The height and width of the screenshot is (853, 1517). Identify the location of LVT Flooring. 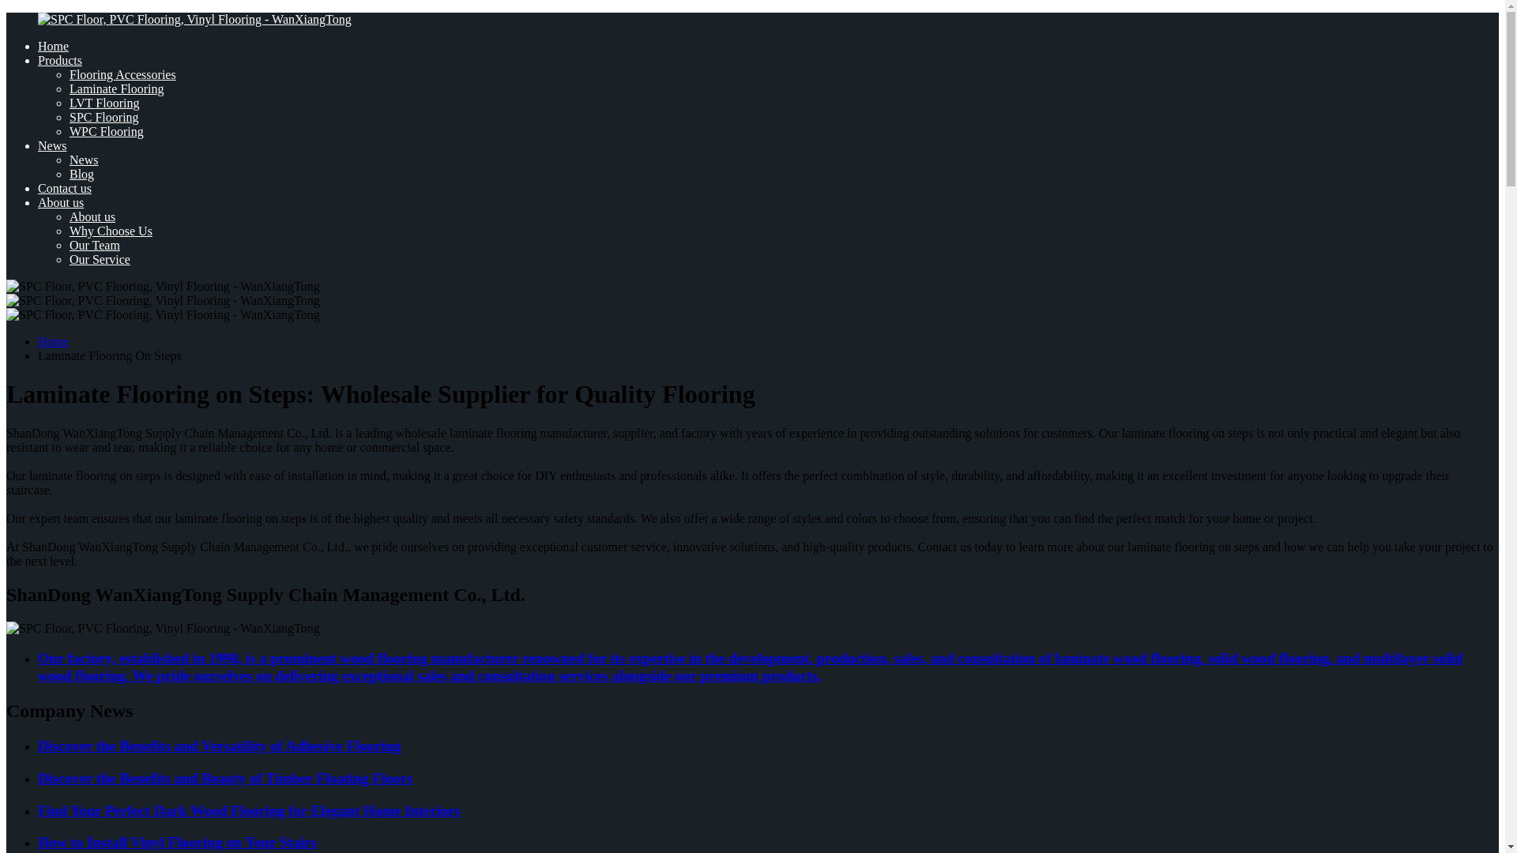
(104, 103).